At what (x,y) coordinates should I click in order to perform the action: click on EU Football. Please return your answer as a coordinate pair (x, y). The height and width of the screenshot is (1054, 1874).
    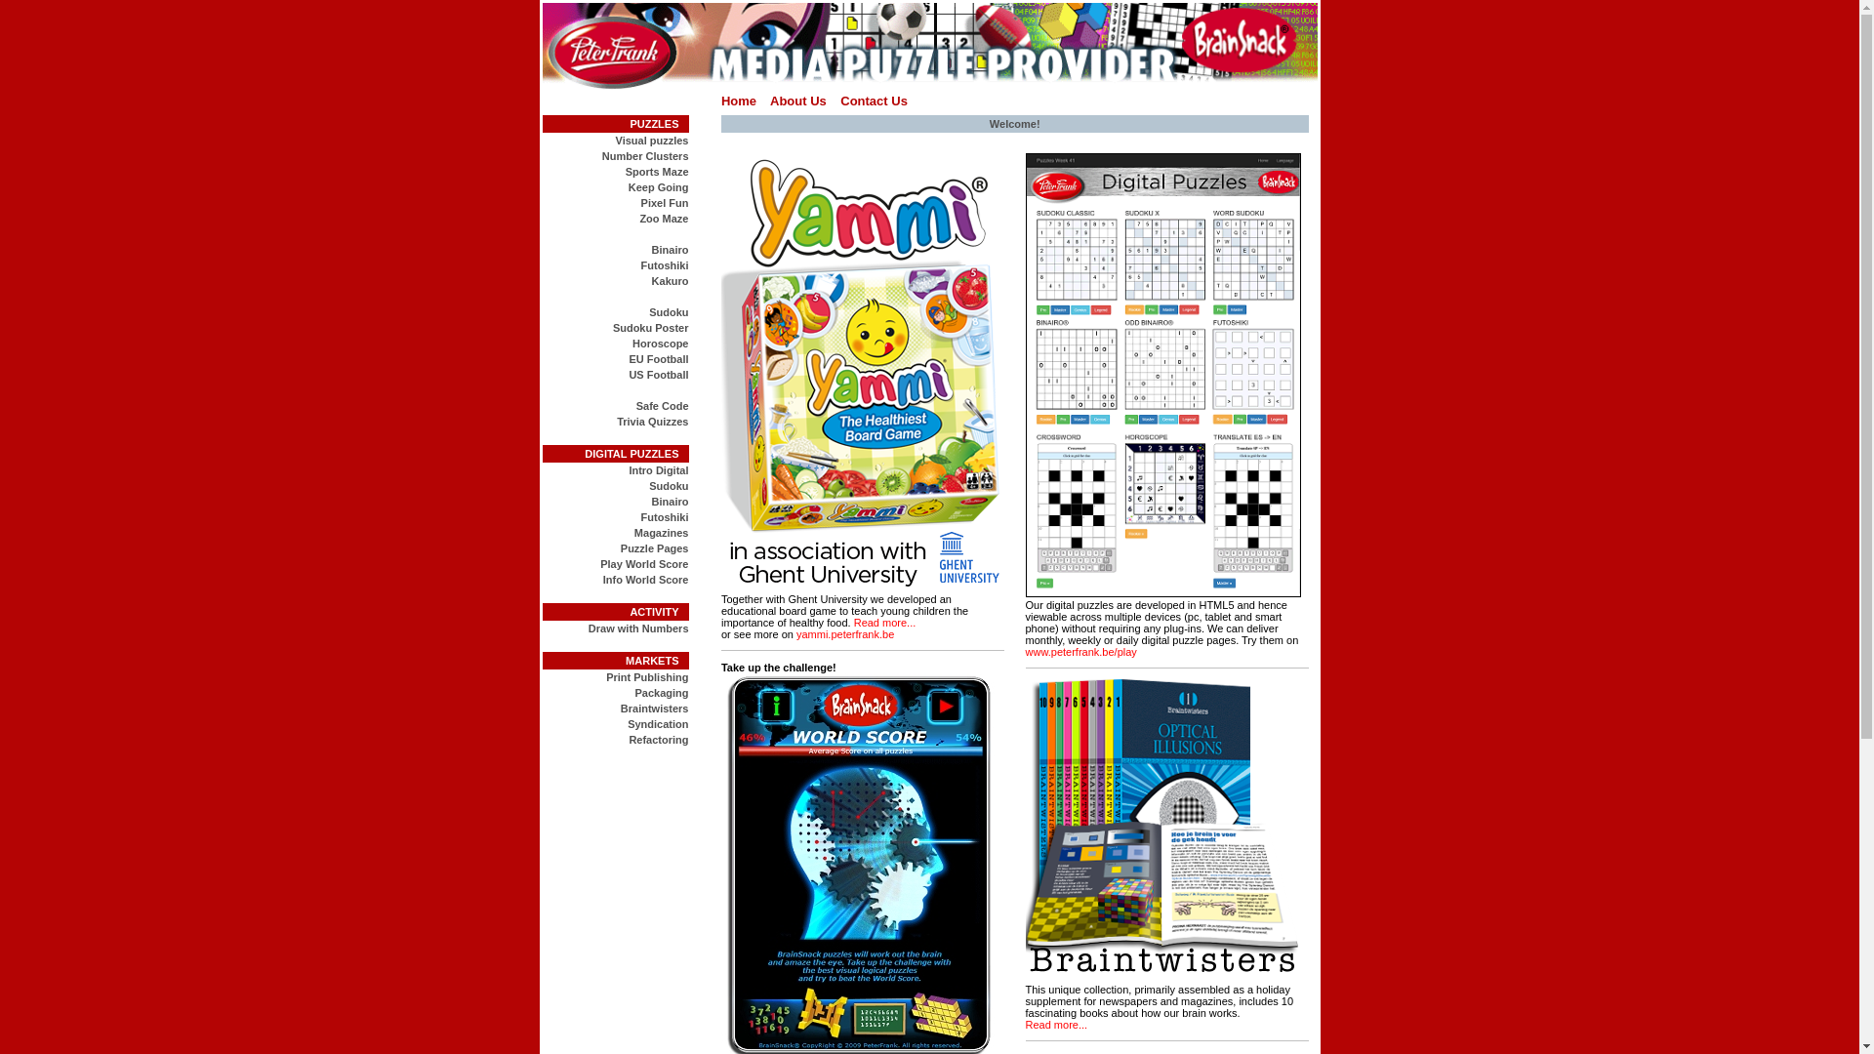
    Looking at the image, I should click on (658, 359).